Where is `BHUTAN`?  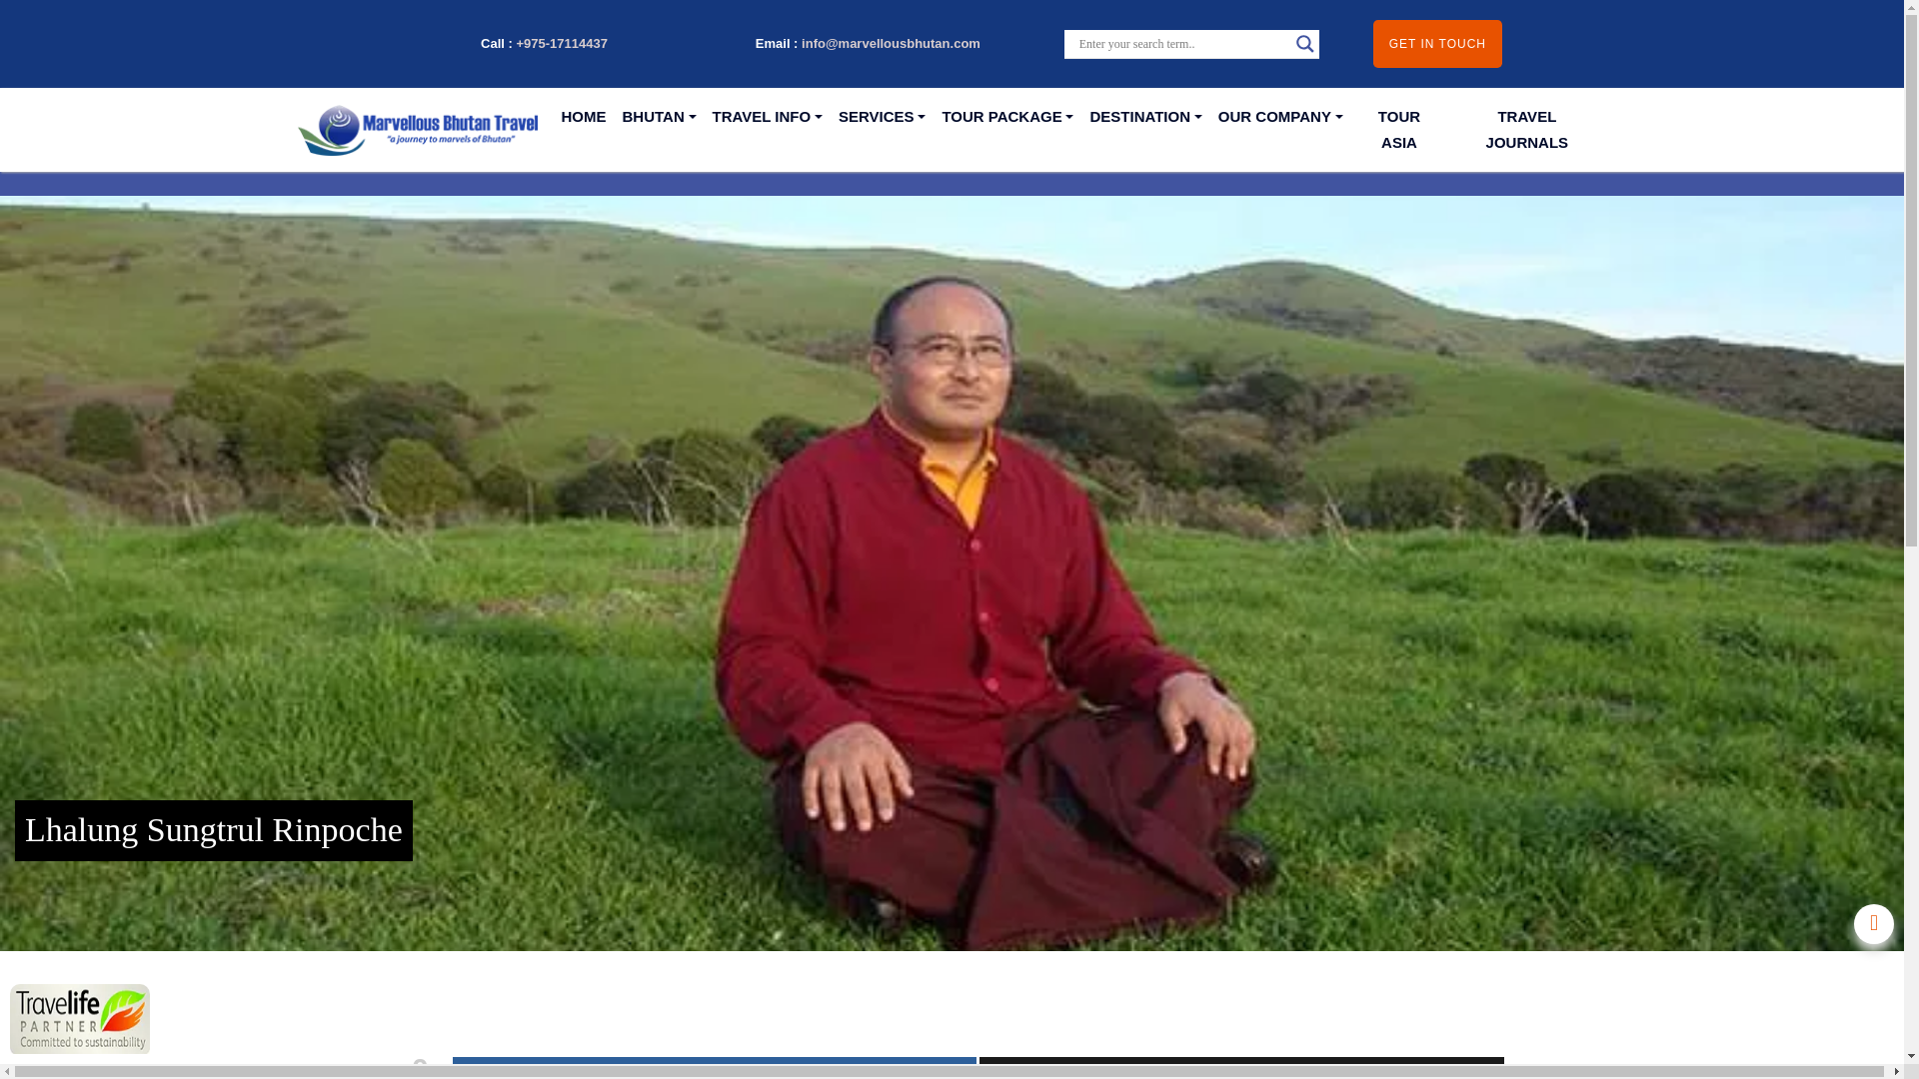
BHUTAN is located at coordinates (659, 117).